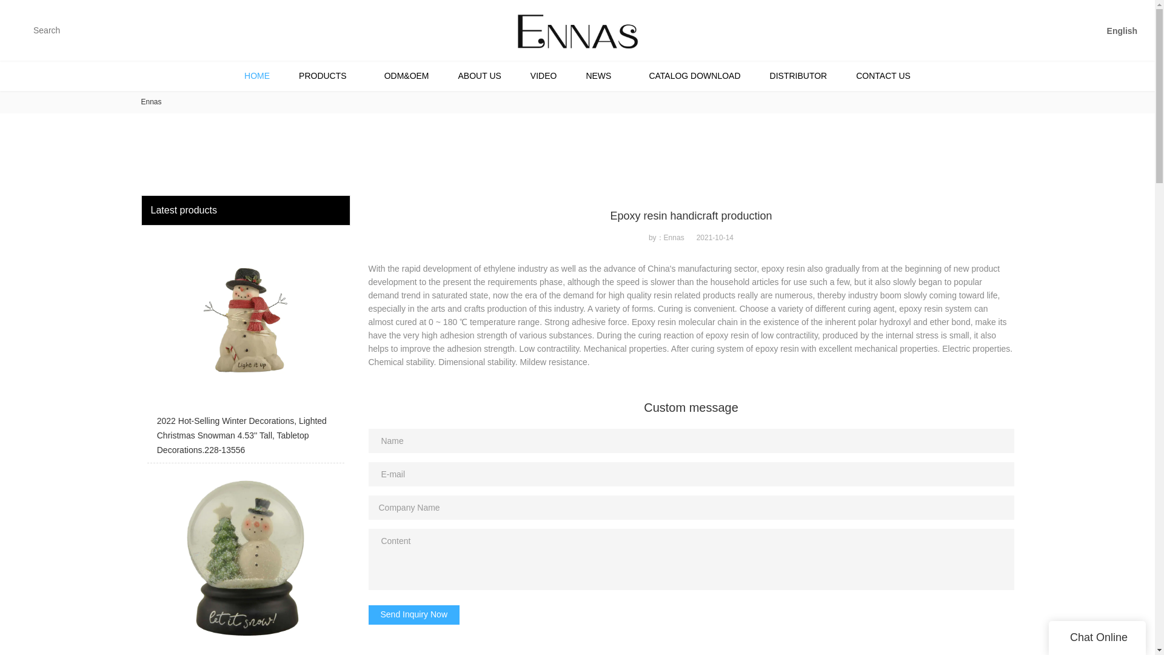 The image size is (1164, 655). I want to click on CONTACT US, so click(883, 76).